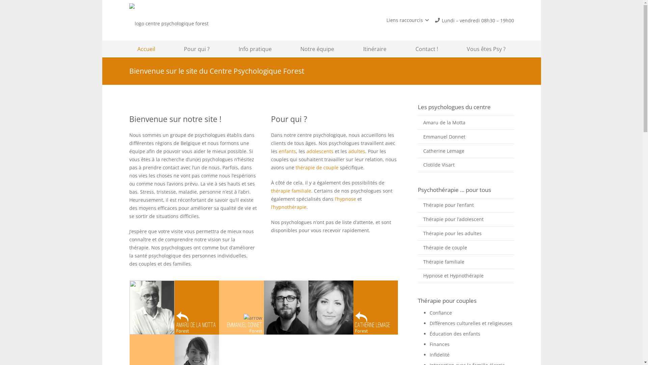 The width and height of the screenshot is (648, 365). I want to click on Liens raccourcis, so click(408, 20).